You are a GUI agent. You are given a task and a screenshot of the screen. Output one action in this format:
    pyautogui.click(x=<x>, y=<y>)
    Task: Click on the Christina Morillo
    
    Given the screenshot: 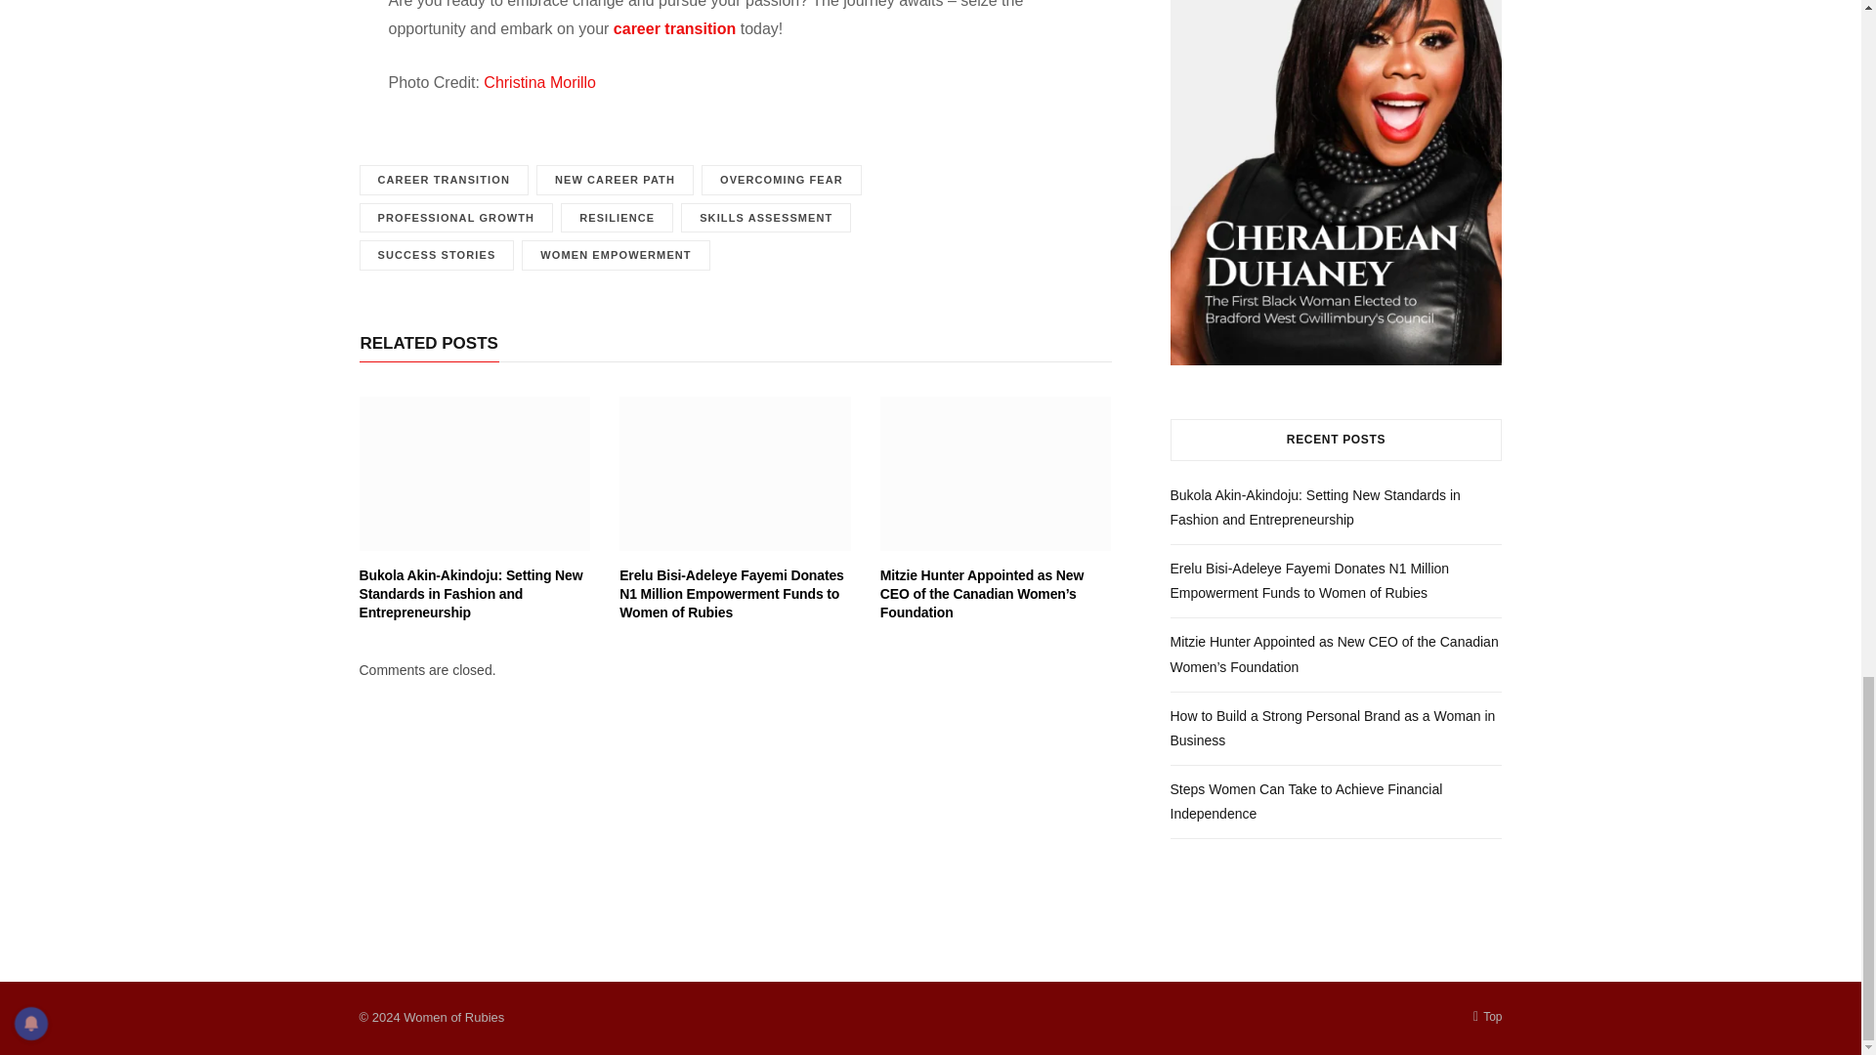 What is the action you would take?
    pyautogui.click(x=537, y=82)
    